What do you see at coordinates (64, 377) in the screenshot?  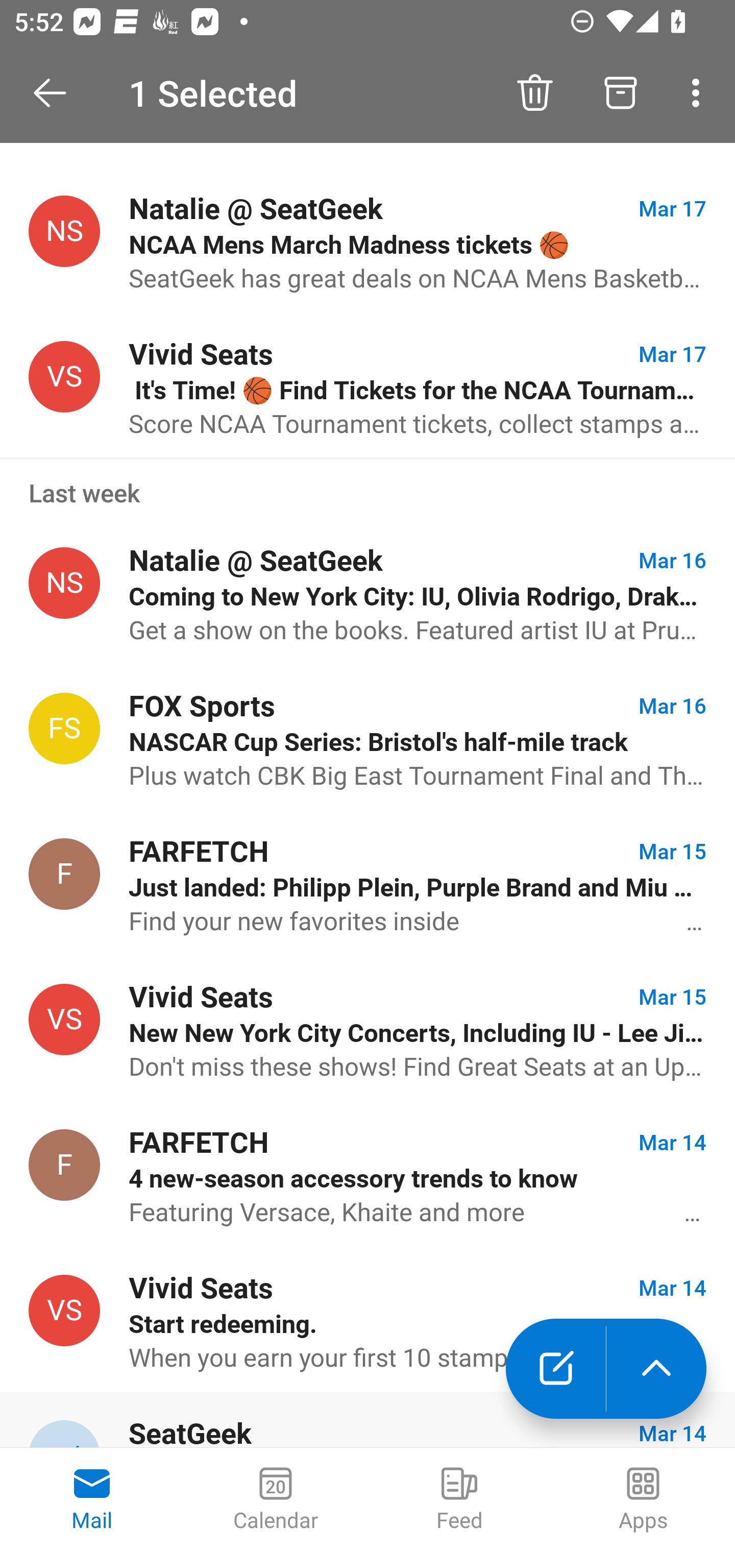 I see `Vivid Seats, tickets@live.vividseats.com` at bounding box center [64, 377].